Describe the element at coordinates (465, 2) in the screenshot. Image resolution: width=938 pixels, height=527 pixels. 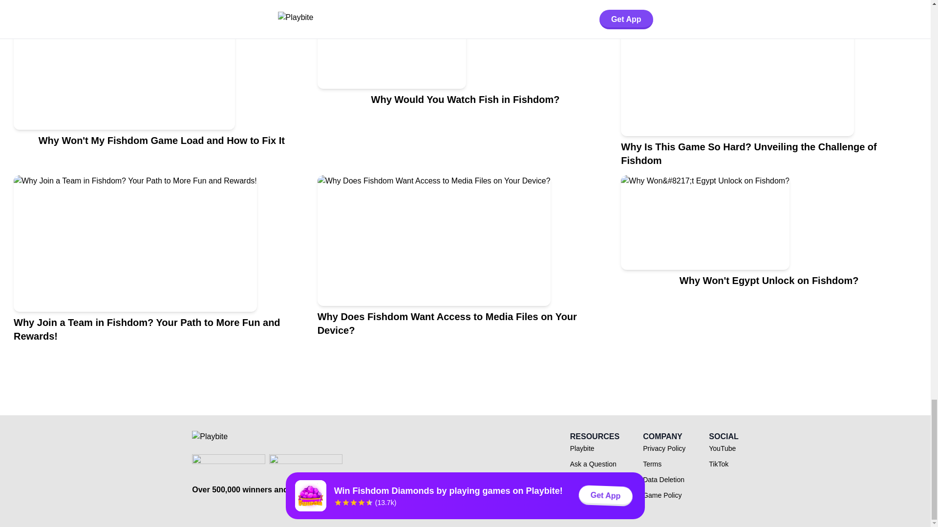
I see `How Do You Earn Gold Vouchers on Fishdom?` at that location.